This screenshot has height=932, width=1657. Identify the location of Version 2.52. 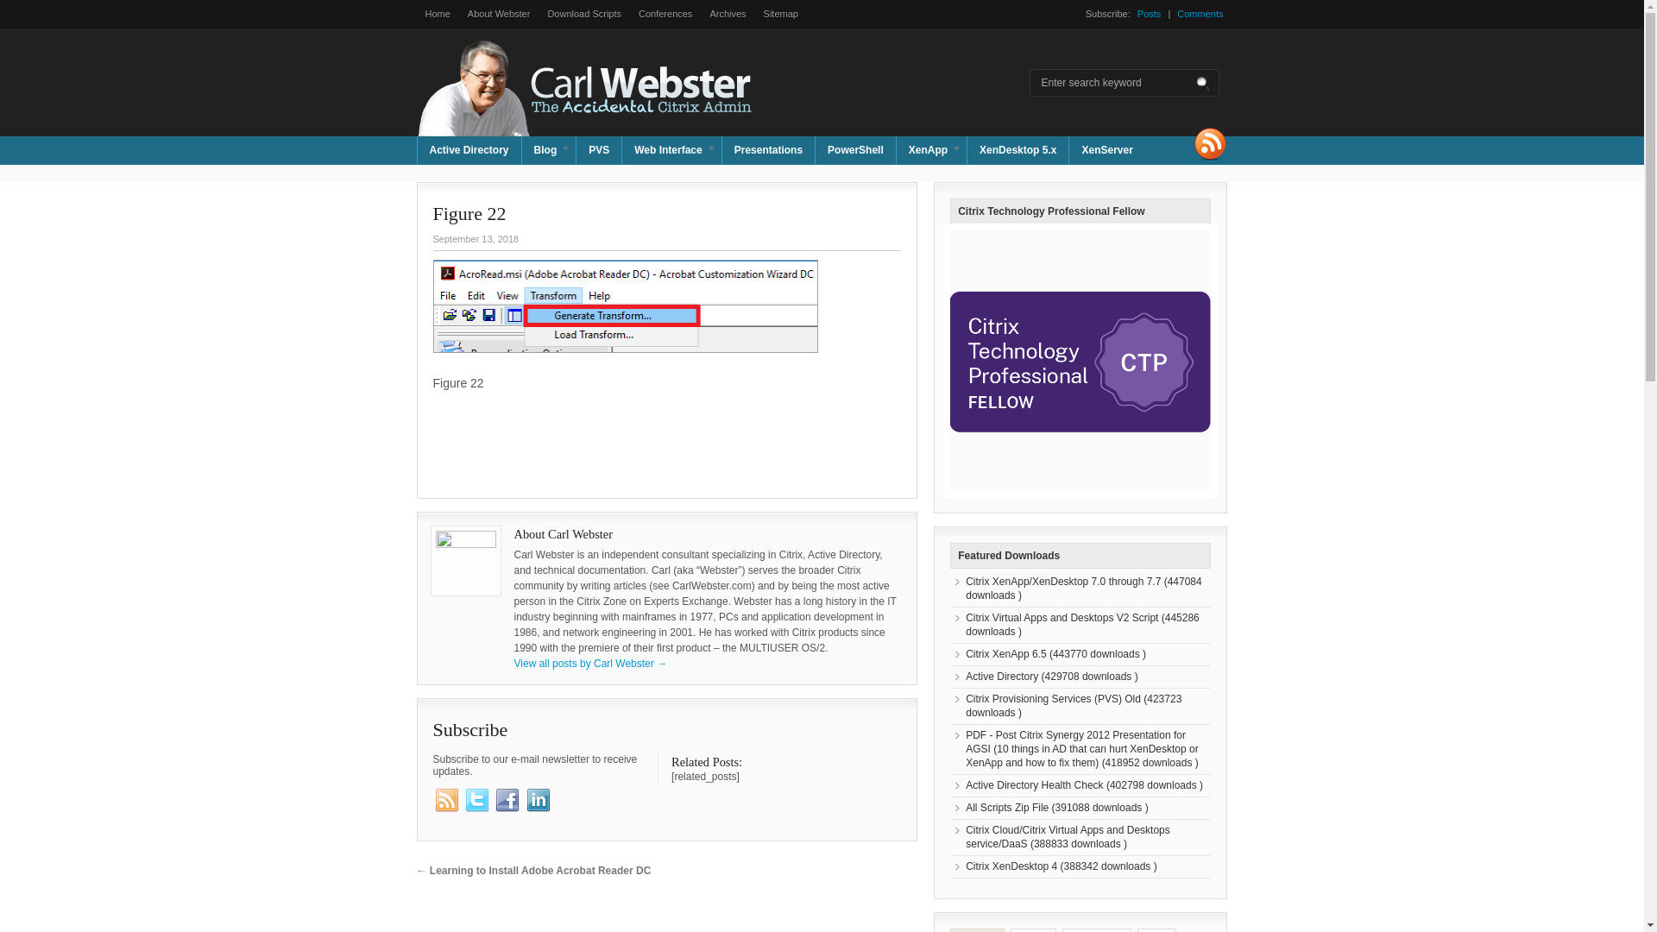
(1082, 624).